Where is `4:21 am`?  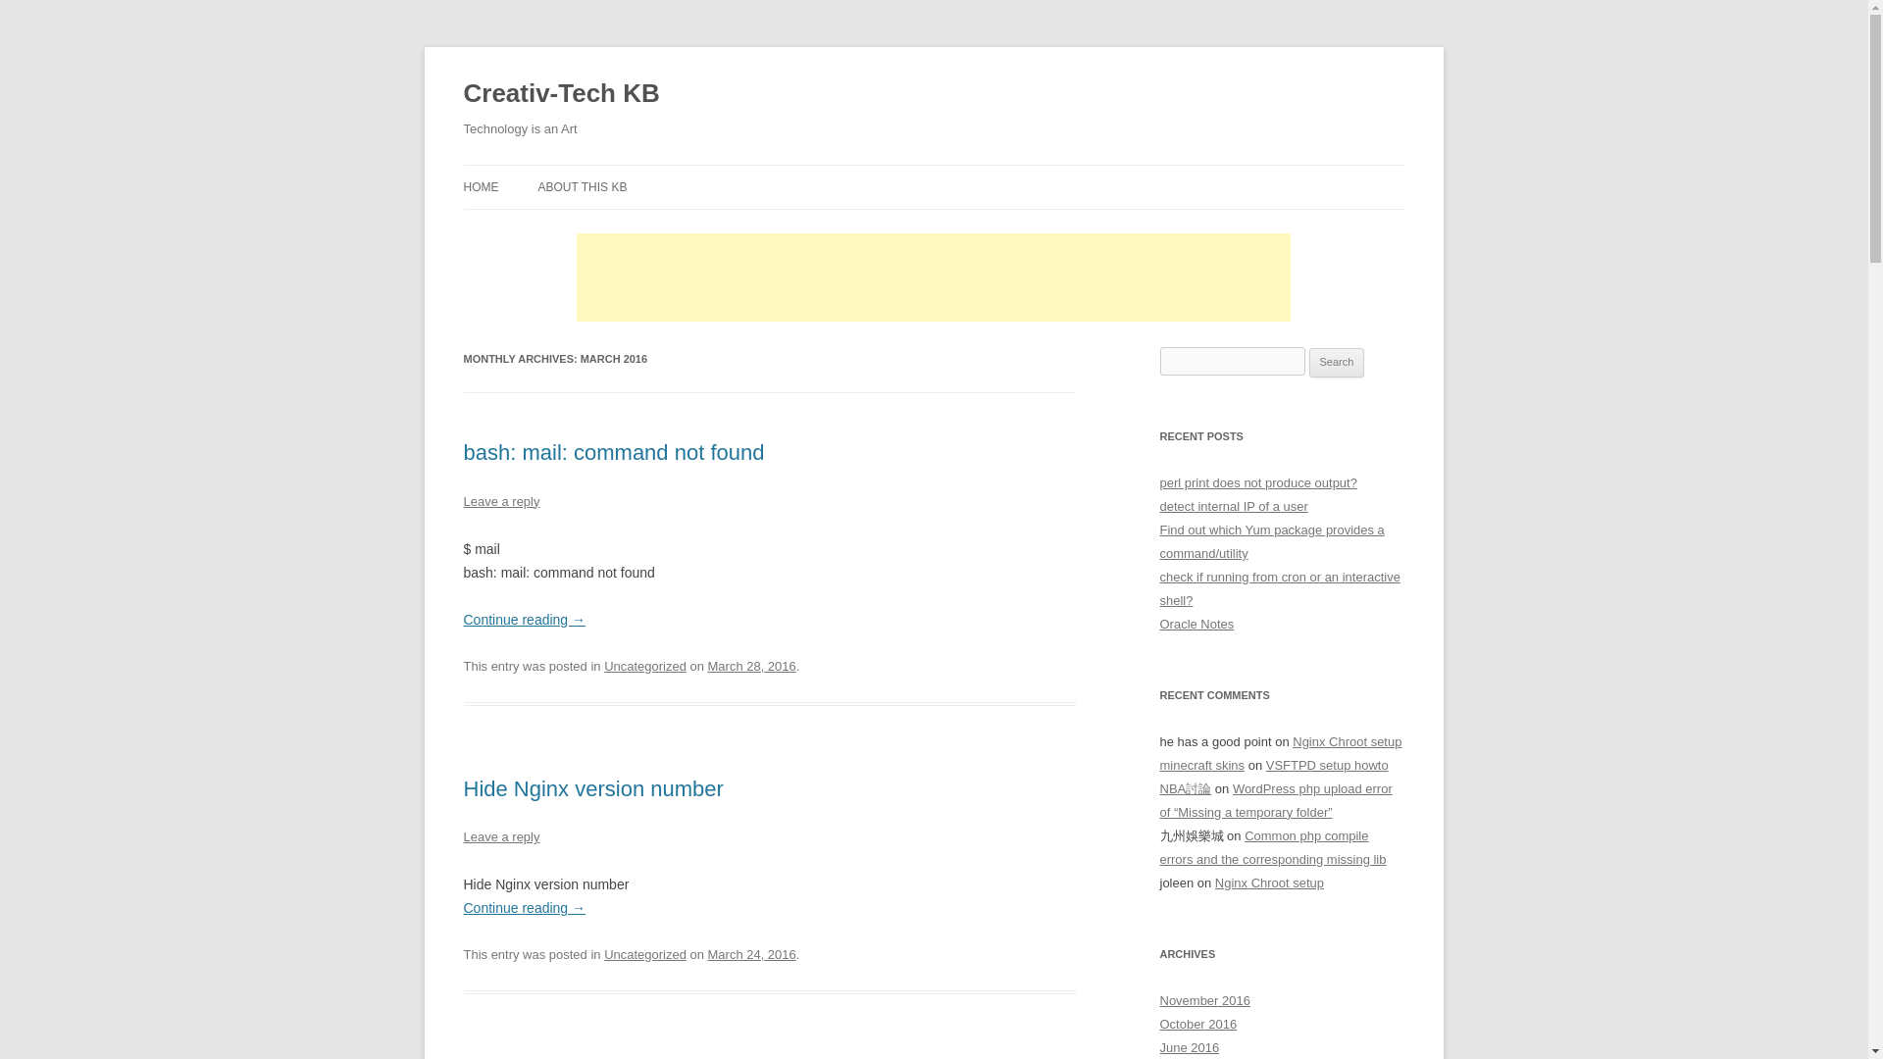
4:21 am is located at coordinates (751, 665).